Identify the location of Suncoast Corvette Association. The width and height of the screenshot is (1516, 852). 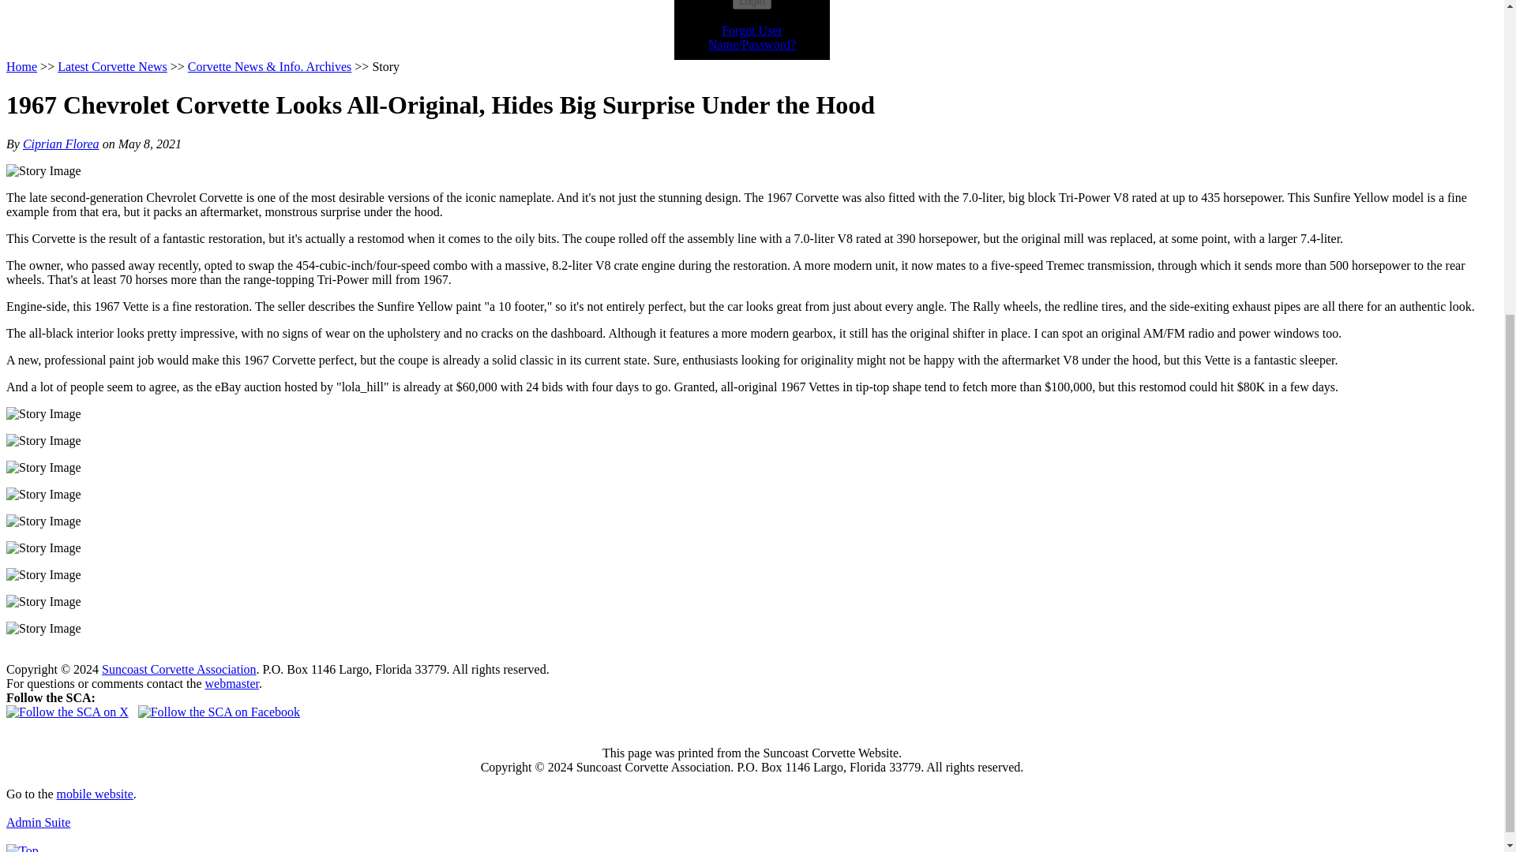
(178, 669).